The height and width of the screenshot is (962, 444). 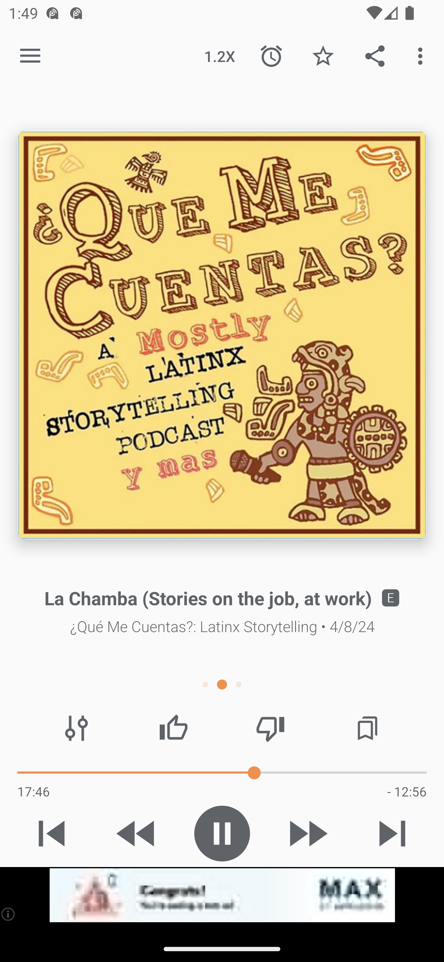 I want to click on 1.2X, so click(x=220, y=55).